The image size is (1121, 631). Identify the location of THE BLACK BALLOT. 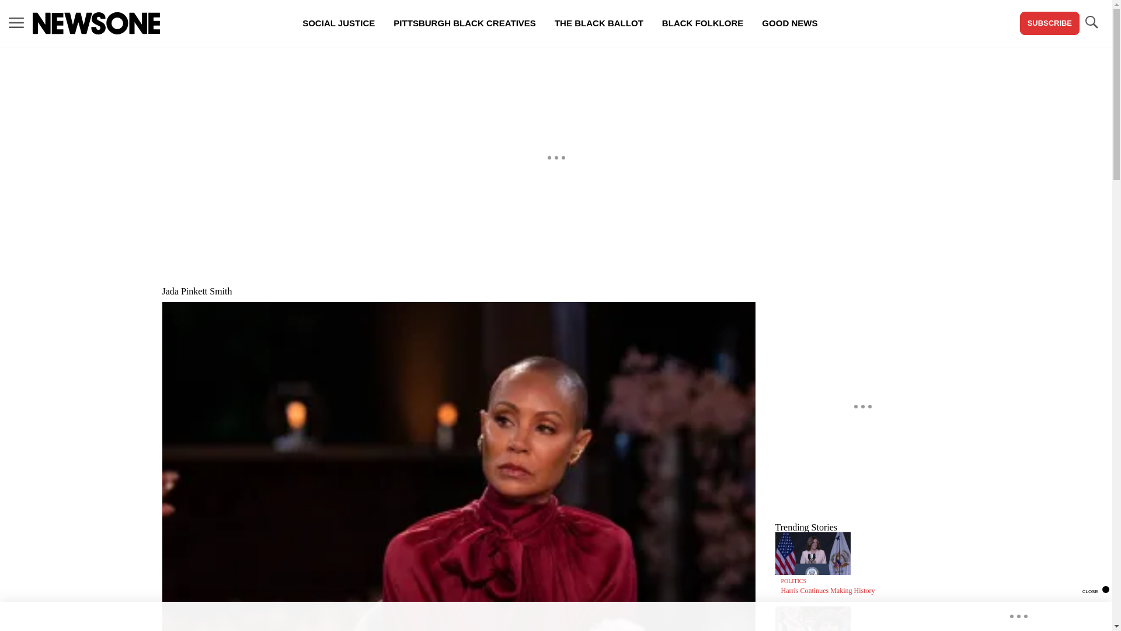
(598, 23).